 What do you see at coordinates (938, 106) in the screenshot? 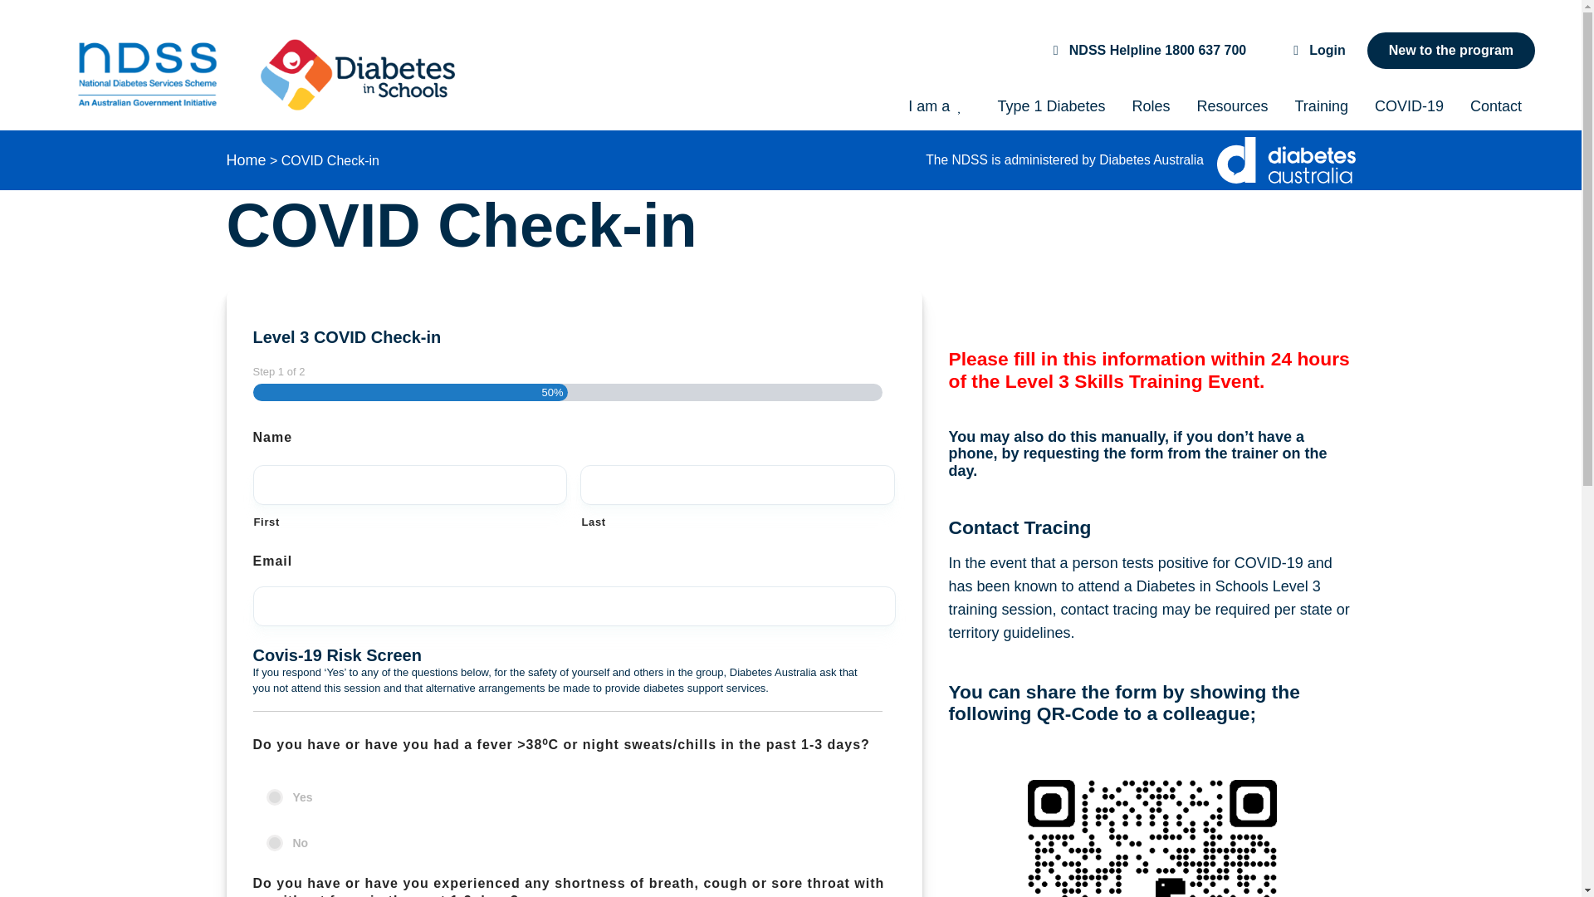
I see `I am a` at bounding box center [938, 106].